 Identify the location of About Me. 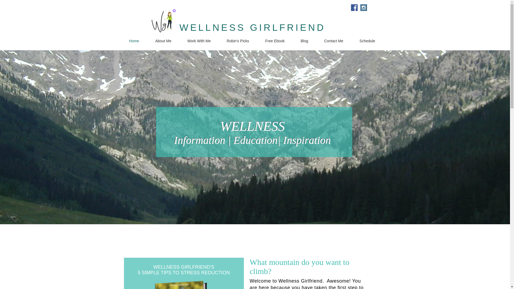
(163, 41).